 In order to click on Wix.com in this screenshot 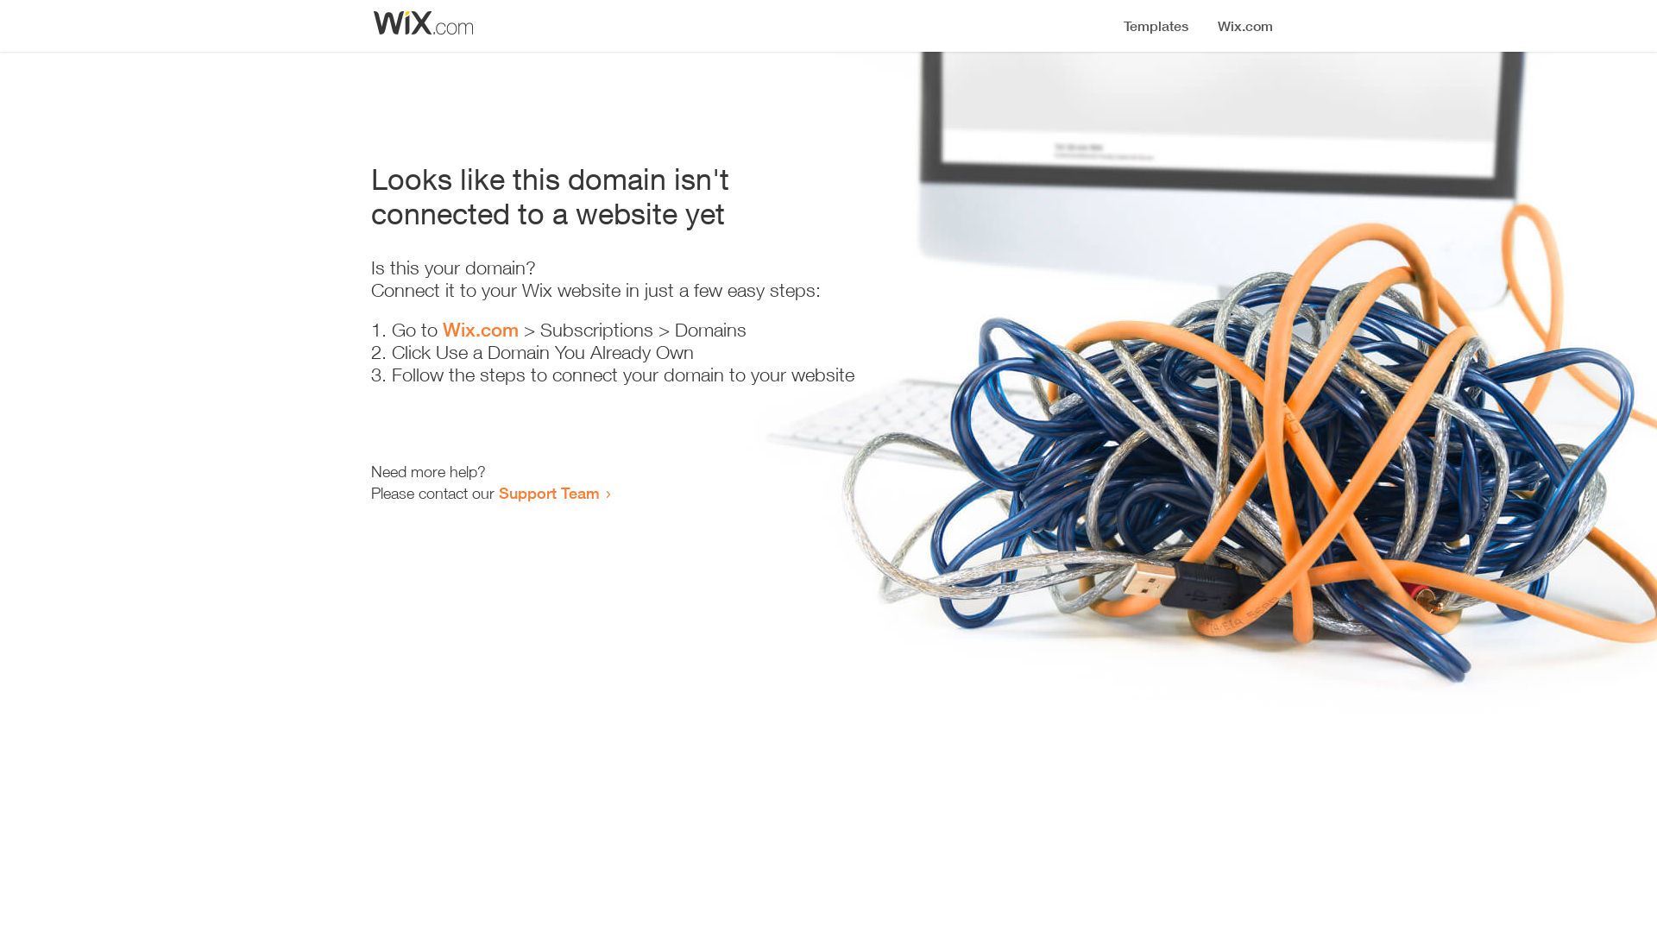, I will do `click(481, 330)`.